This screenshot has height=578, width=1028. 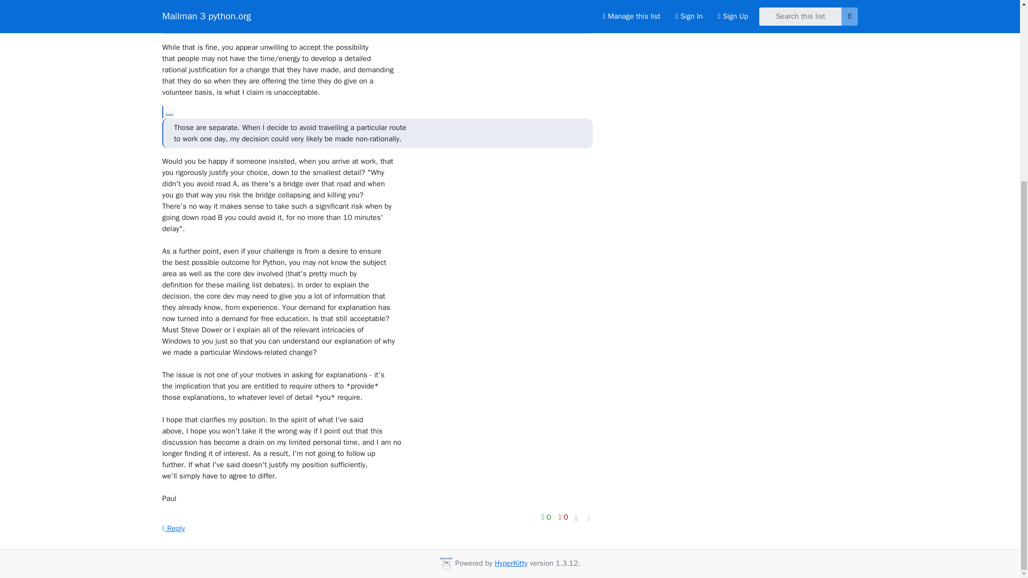 I want to click on HyperKitty, so click(x=511, y=563).